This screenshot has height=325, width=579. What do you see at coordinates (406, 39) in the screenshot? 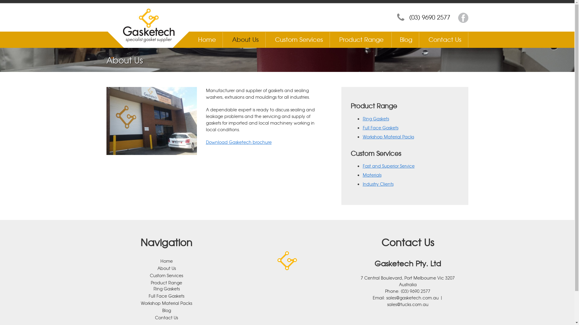
I see `Blog` at bounding box center [406, 39].